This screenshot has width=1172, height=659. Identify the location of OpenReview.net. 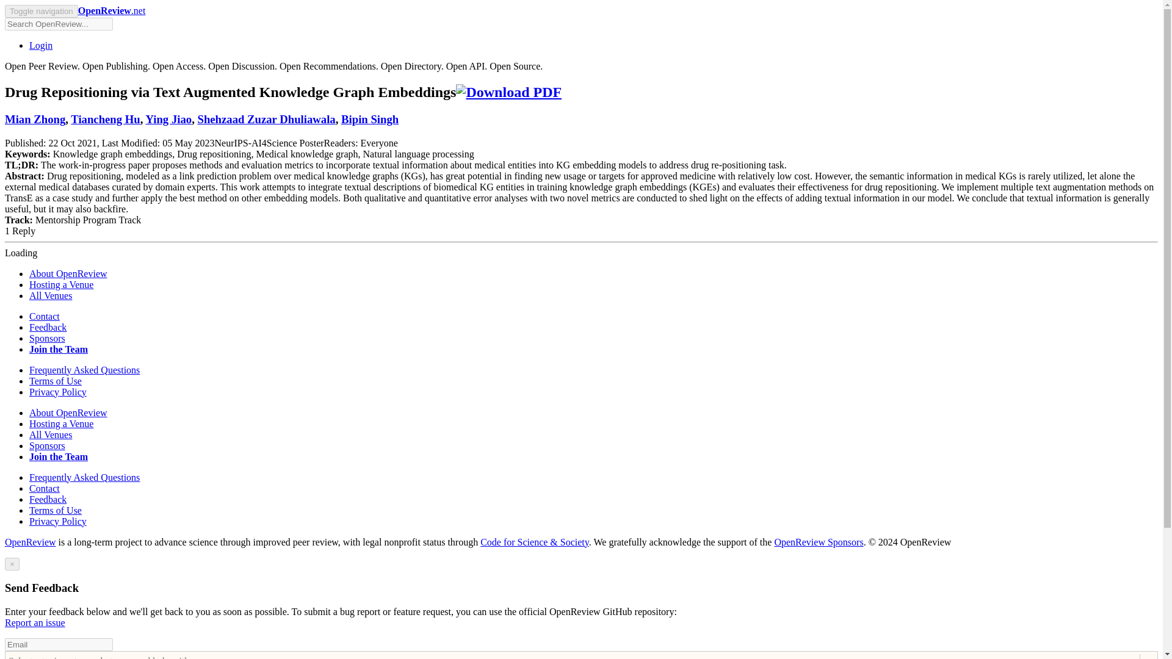
(112, 10).